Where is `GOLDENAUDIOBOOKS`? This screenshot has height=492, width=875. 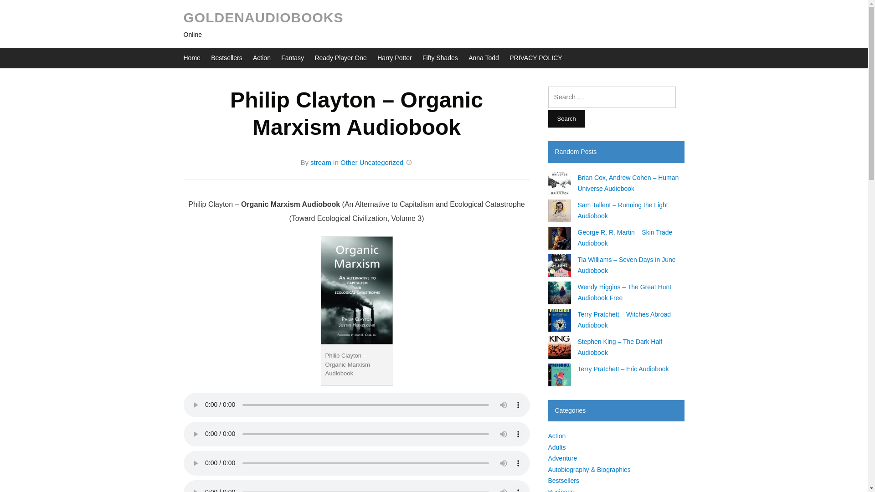
GOLDENAUDIOBOOKS is located at coordinates (262, 17).